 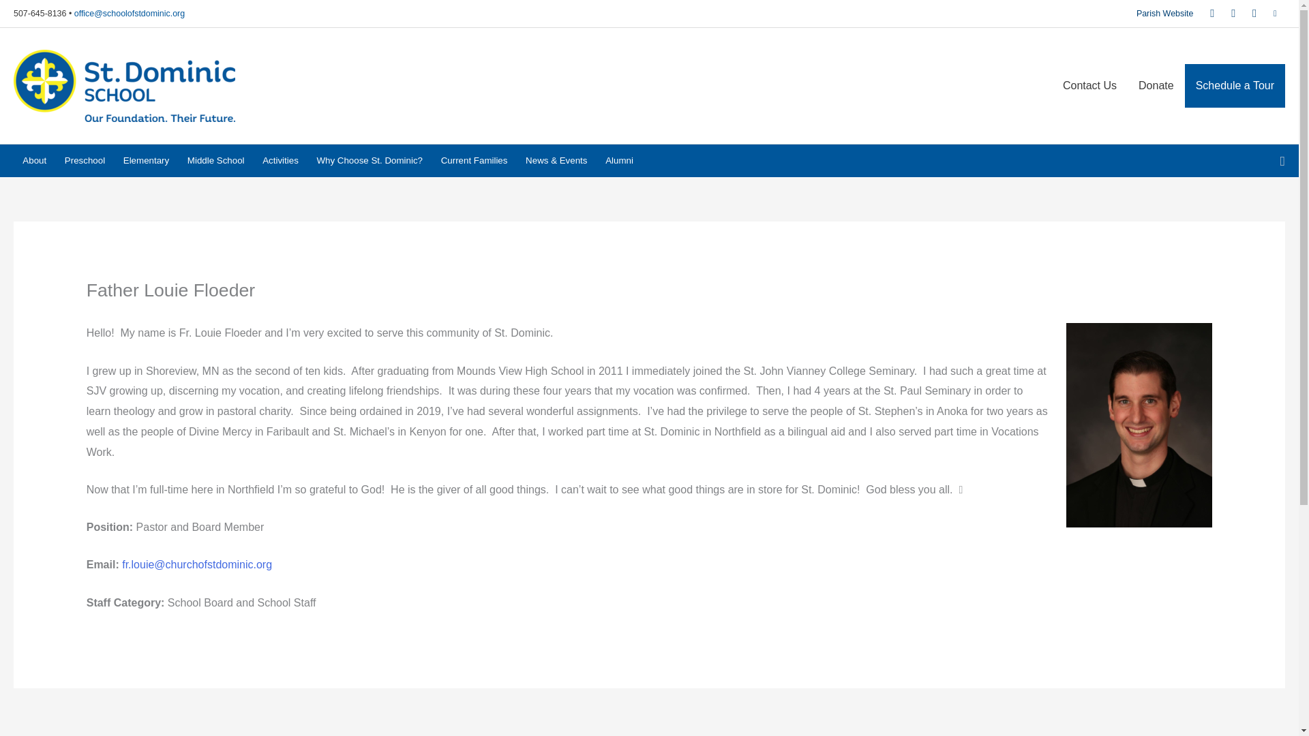 What do you see at coordinates (1235, 85) in the screenshot?
I see `Schedule a Tour` at bounding box center [1235, 85].